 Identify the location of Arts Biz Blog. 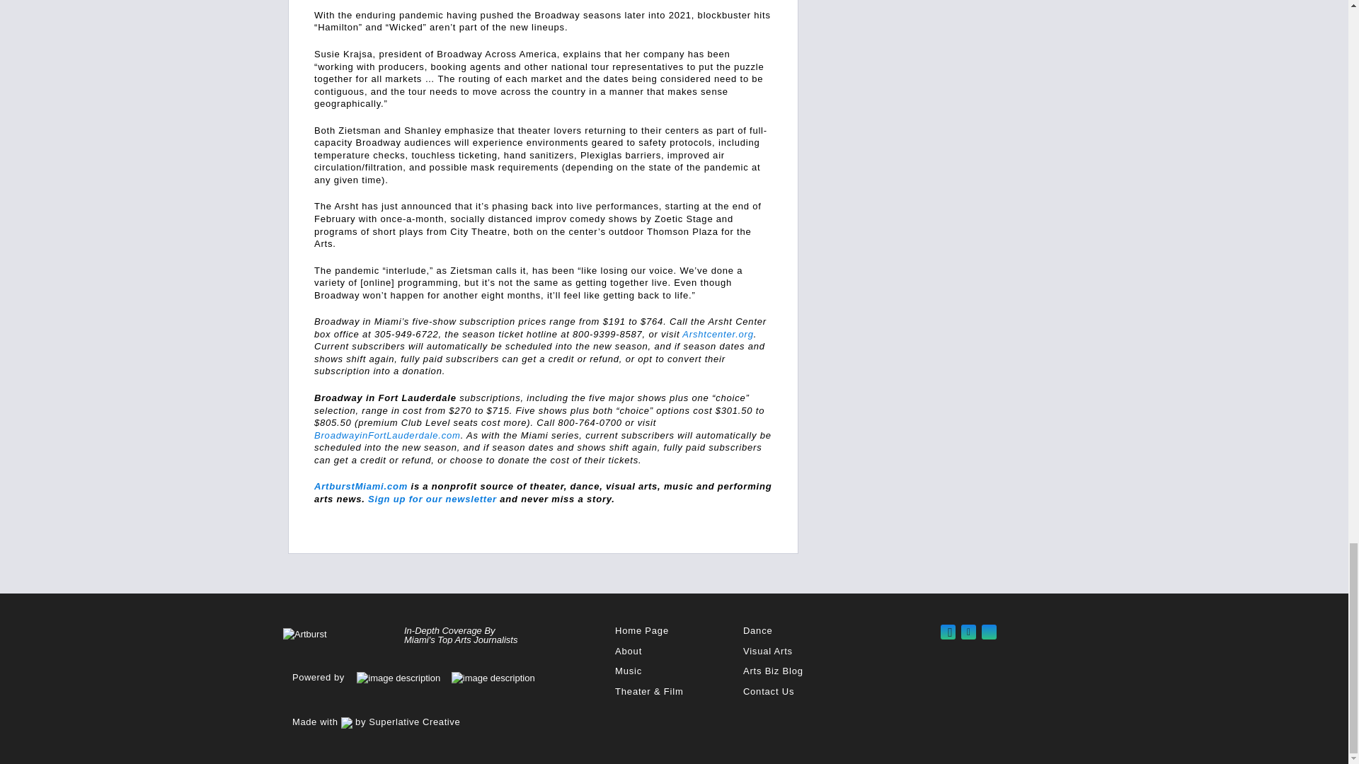
(773, 671).